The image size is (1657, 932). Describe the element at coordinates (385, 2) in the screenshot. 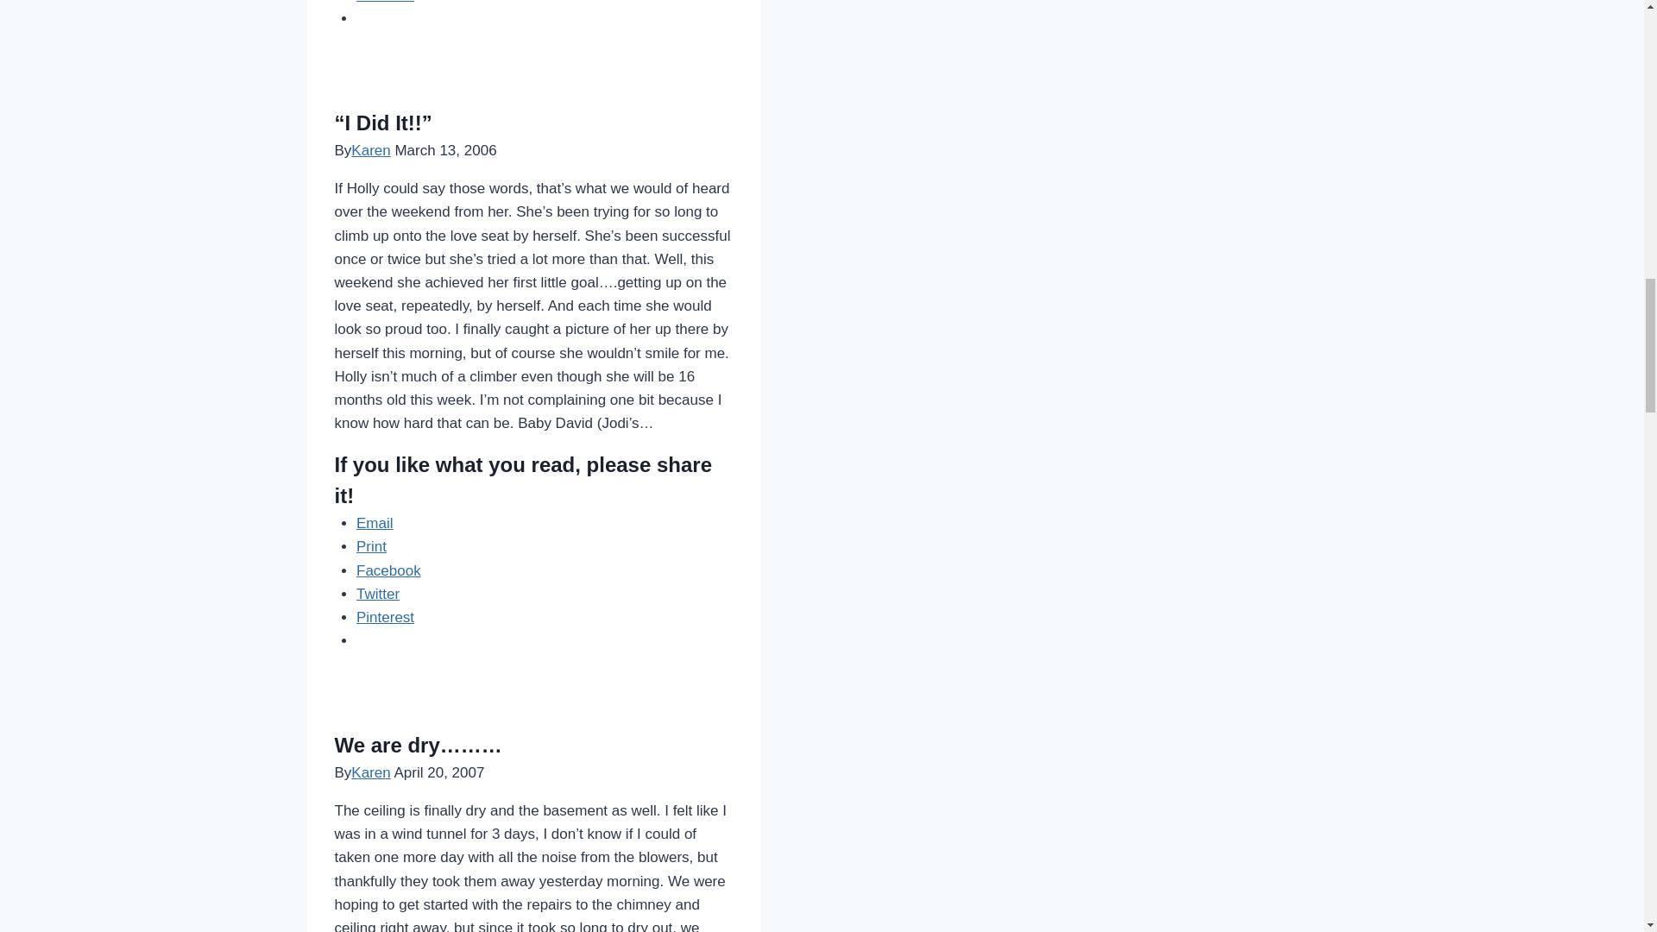

I see `Click to share on Pinterest` at that location.